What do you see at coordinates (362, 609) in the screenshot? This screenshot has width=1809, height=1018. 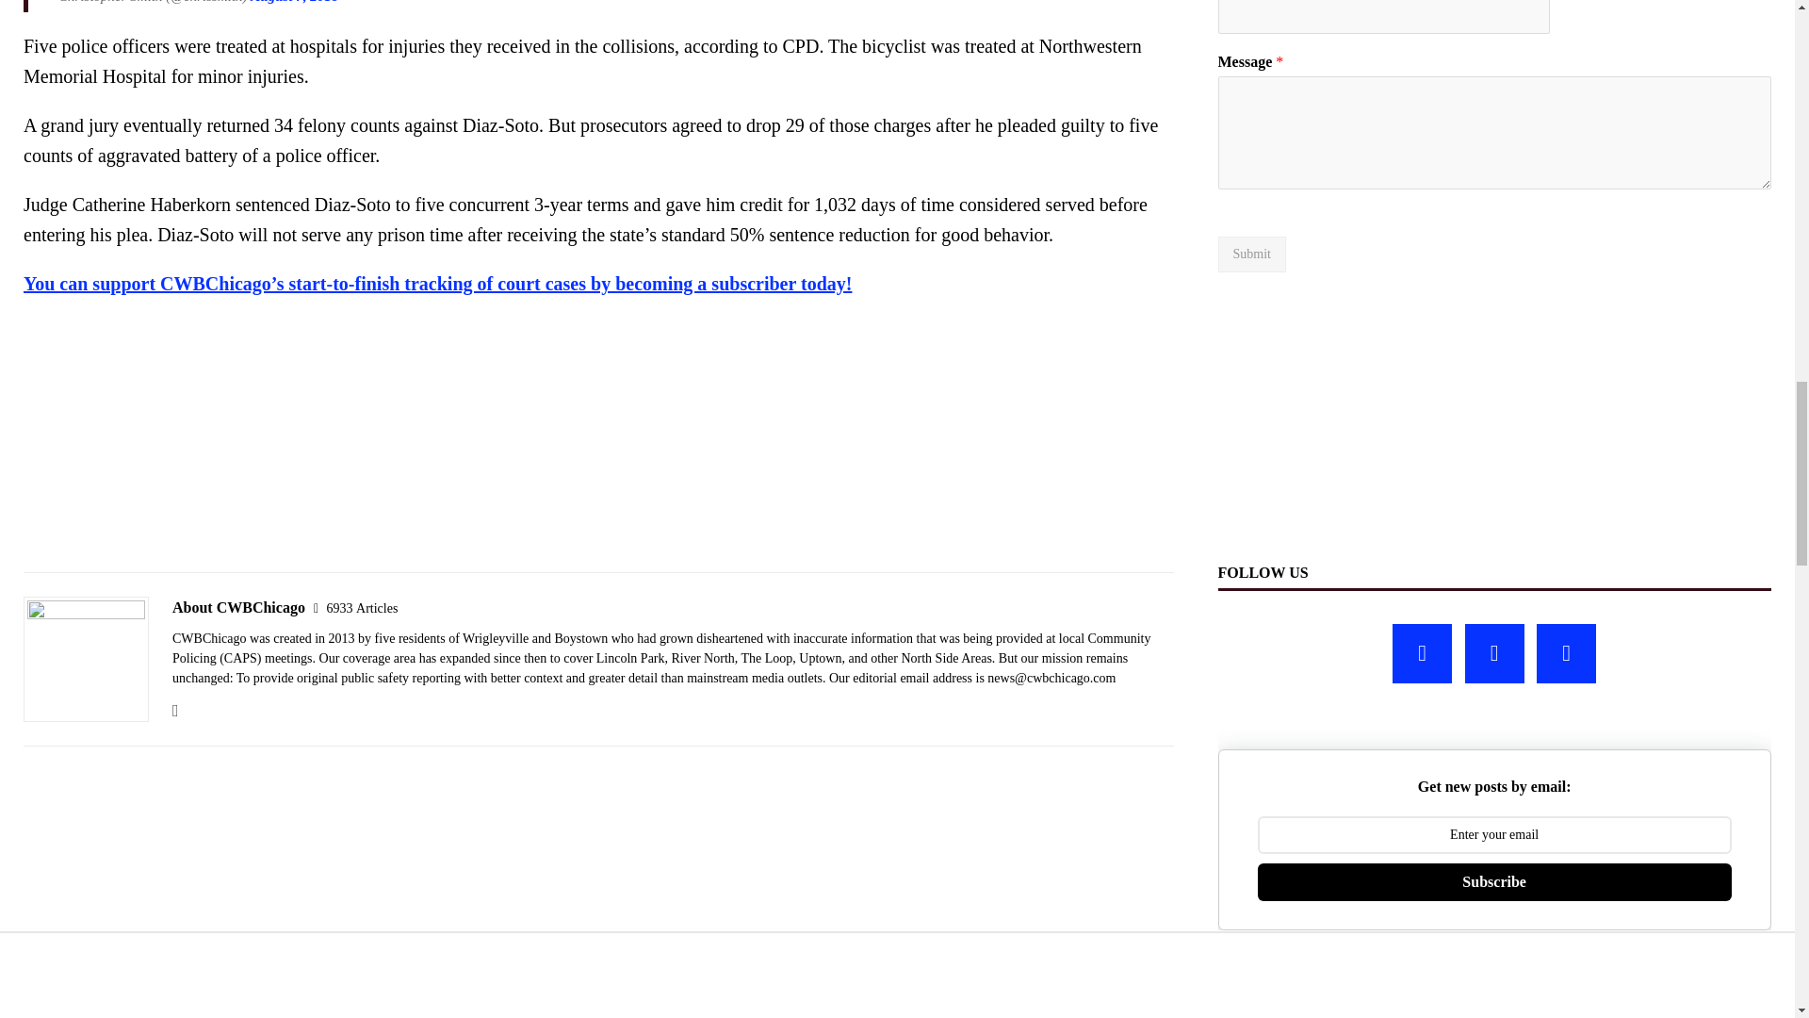 I see `6933 Articles` at bounding box center [362, 609].